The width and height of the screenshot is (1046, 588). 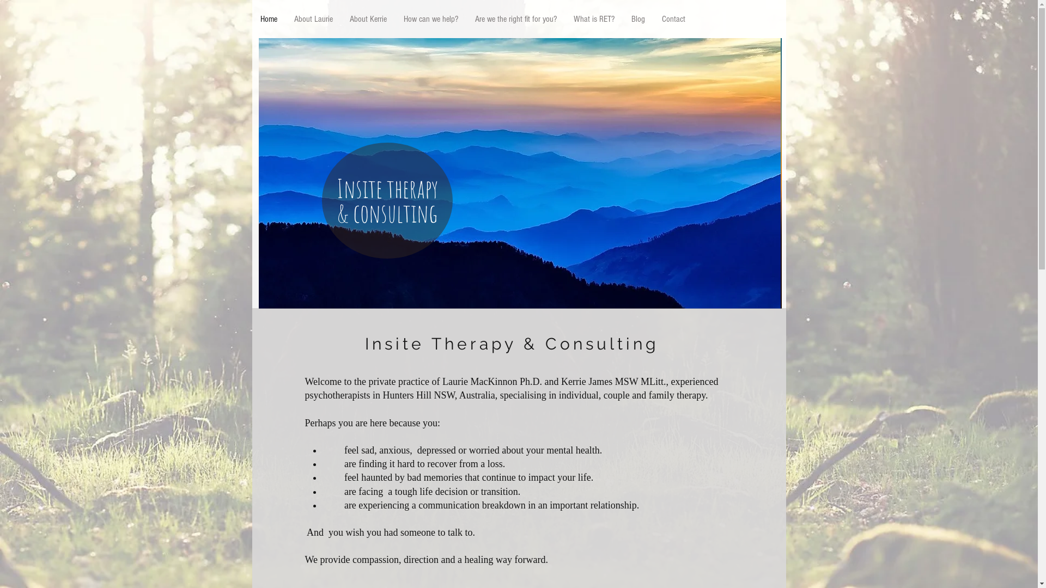 I want to click on What is RET?, so click(x=593, y=20).